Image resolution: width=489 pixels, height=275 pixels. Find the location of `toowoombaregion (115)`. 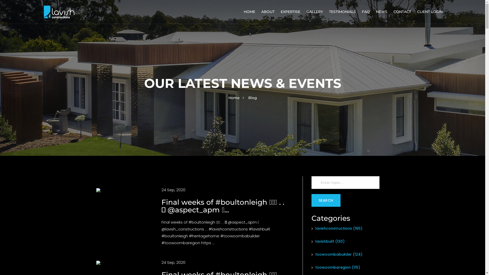

toowoombaregion (115) is located at coordinates (336, 267).